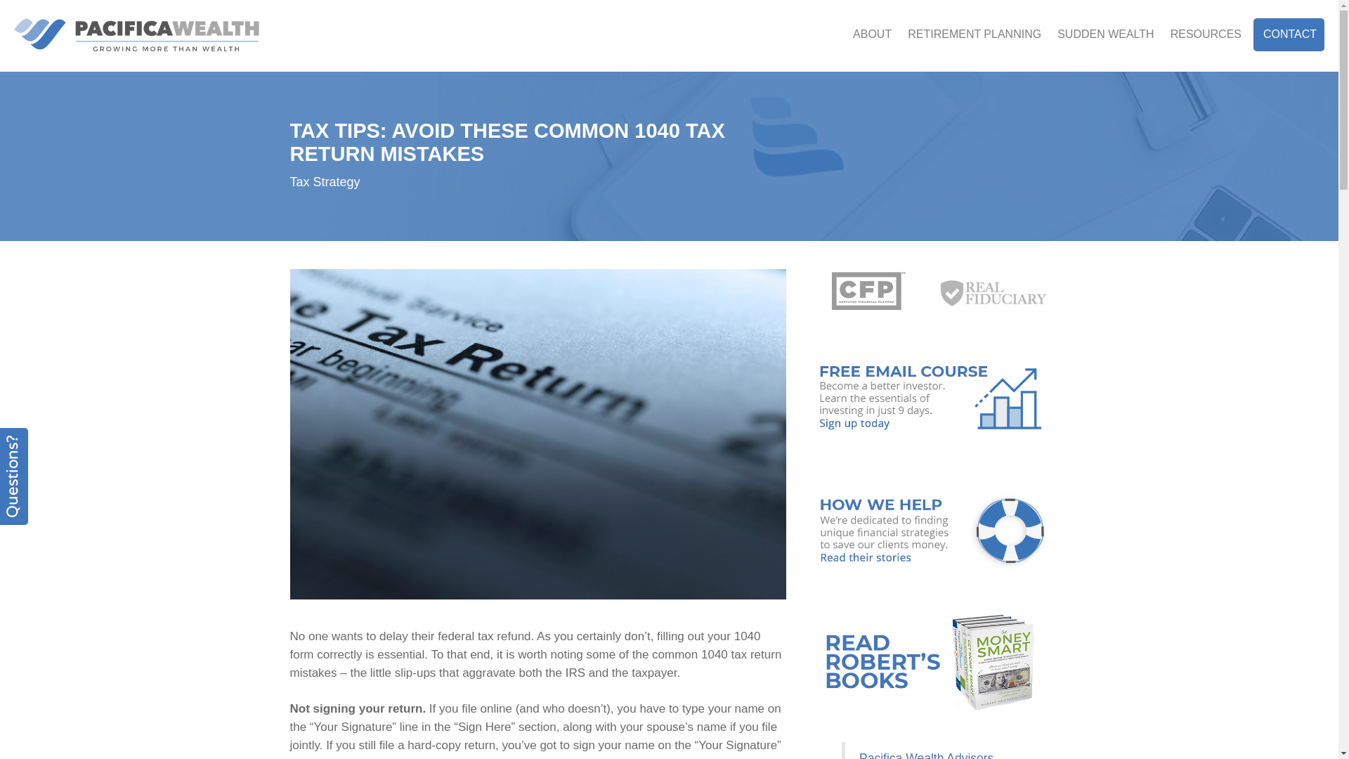 The width and height of the screenshot is (1349, 759). What do you see at coordinates (1289, 34) in the screenshot?
I see `CONTACT` at bounding box center [1289, 34].